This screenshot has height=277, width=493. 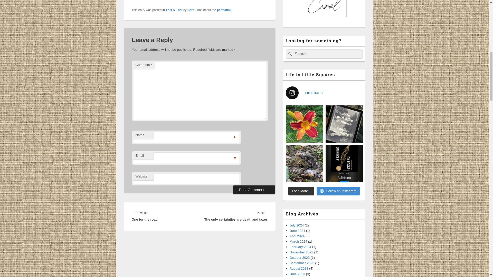 I want to click on carol.banc, so click(x=324, y=93).